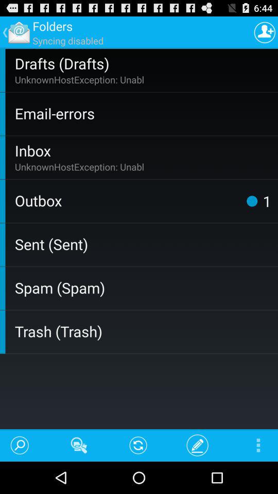  Describe the element at coordinates (252, 201) in the screenshot. I see `turn off the item to the right of the outbox app` at that location.